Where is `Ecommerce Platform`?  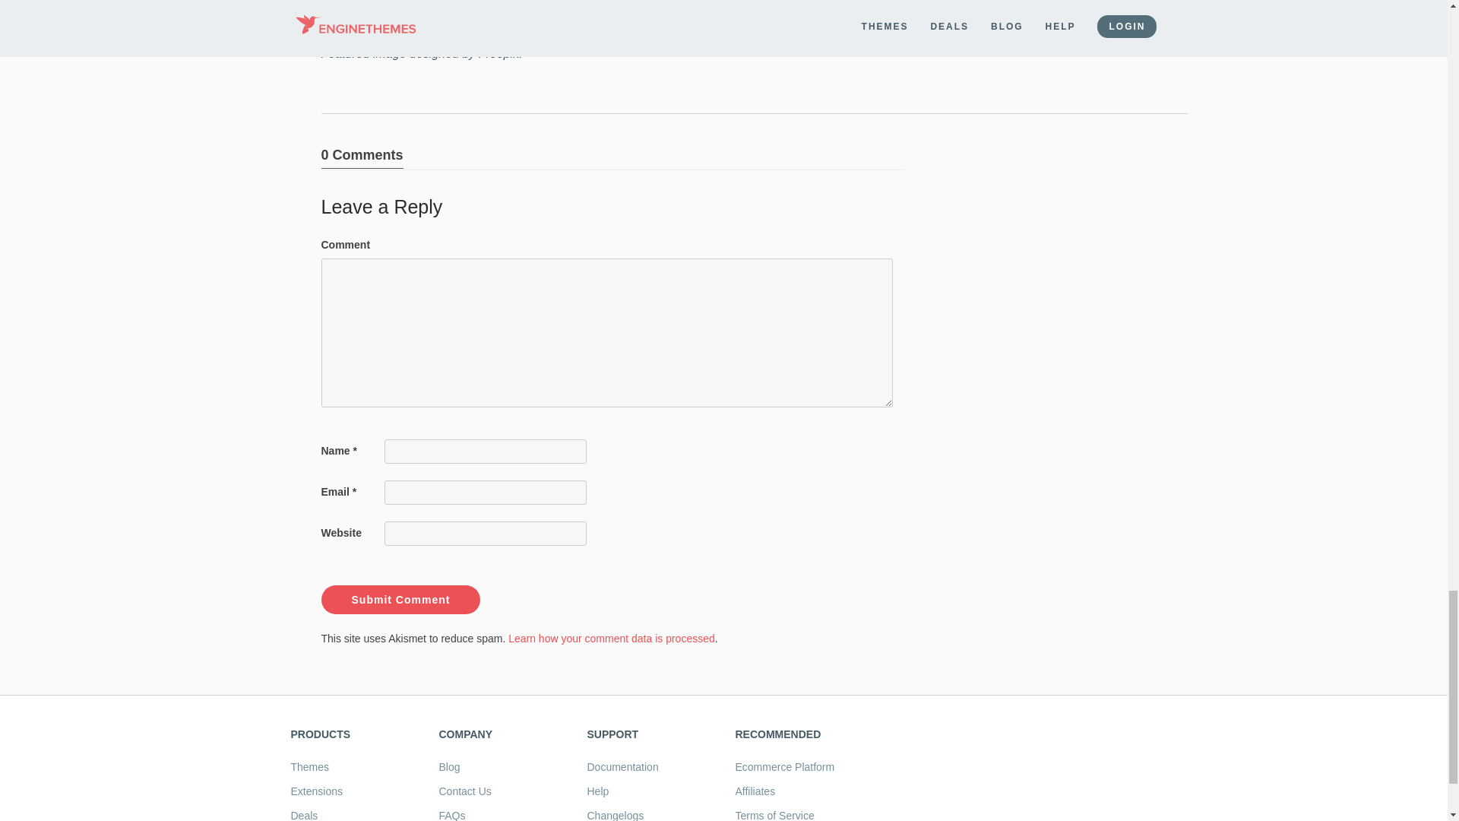
Ecommerce Platform is located at coordinates (784, 767).